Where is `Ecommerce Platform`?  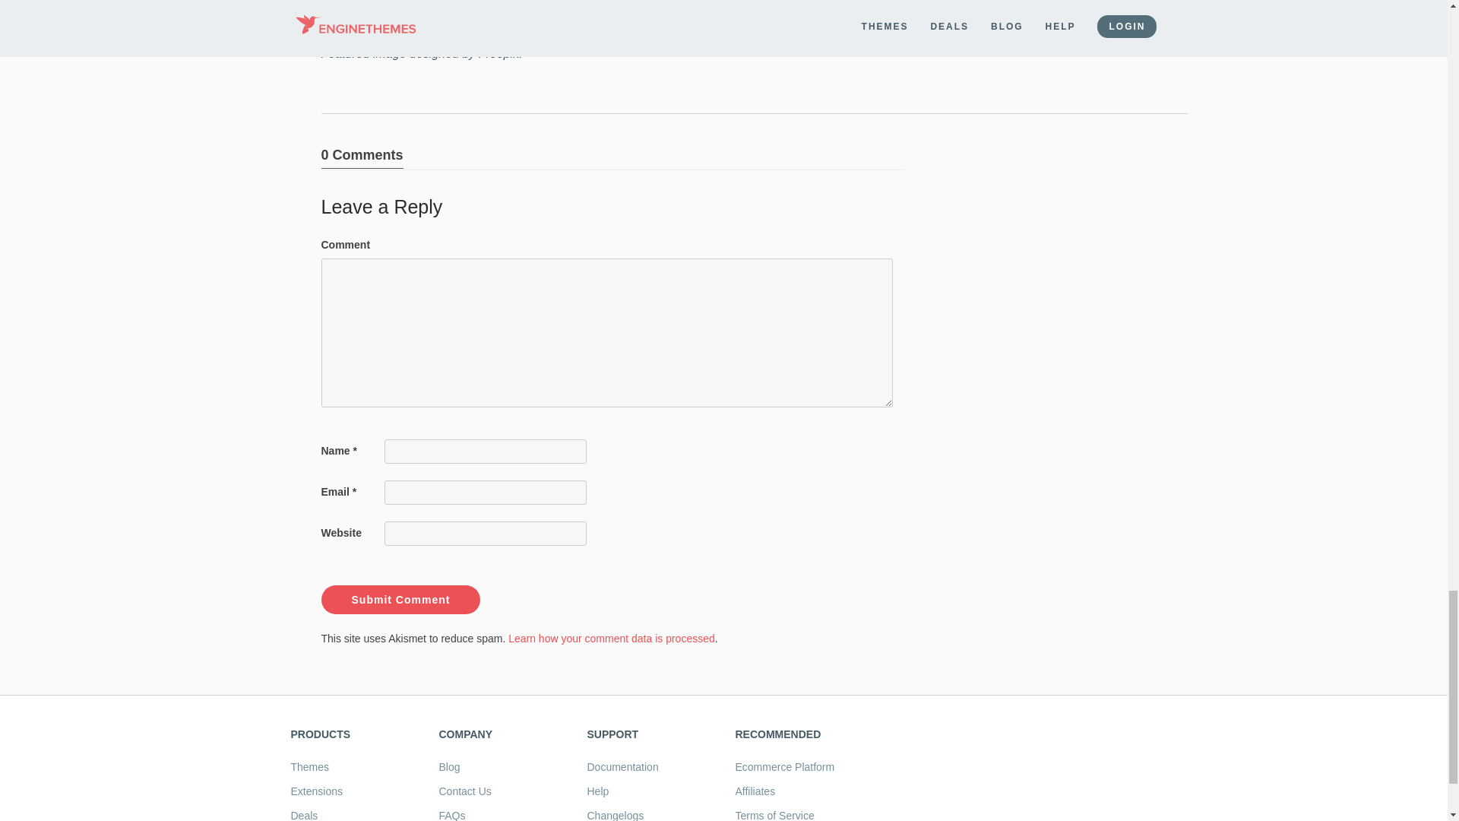
Ecommerce Platform is located at coordinates (784, 767).